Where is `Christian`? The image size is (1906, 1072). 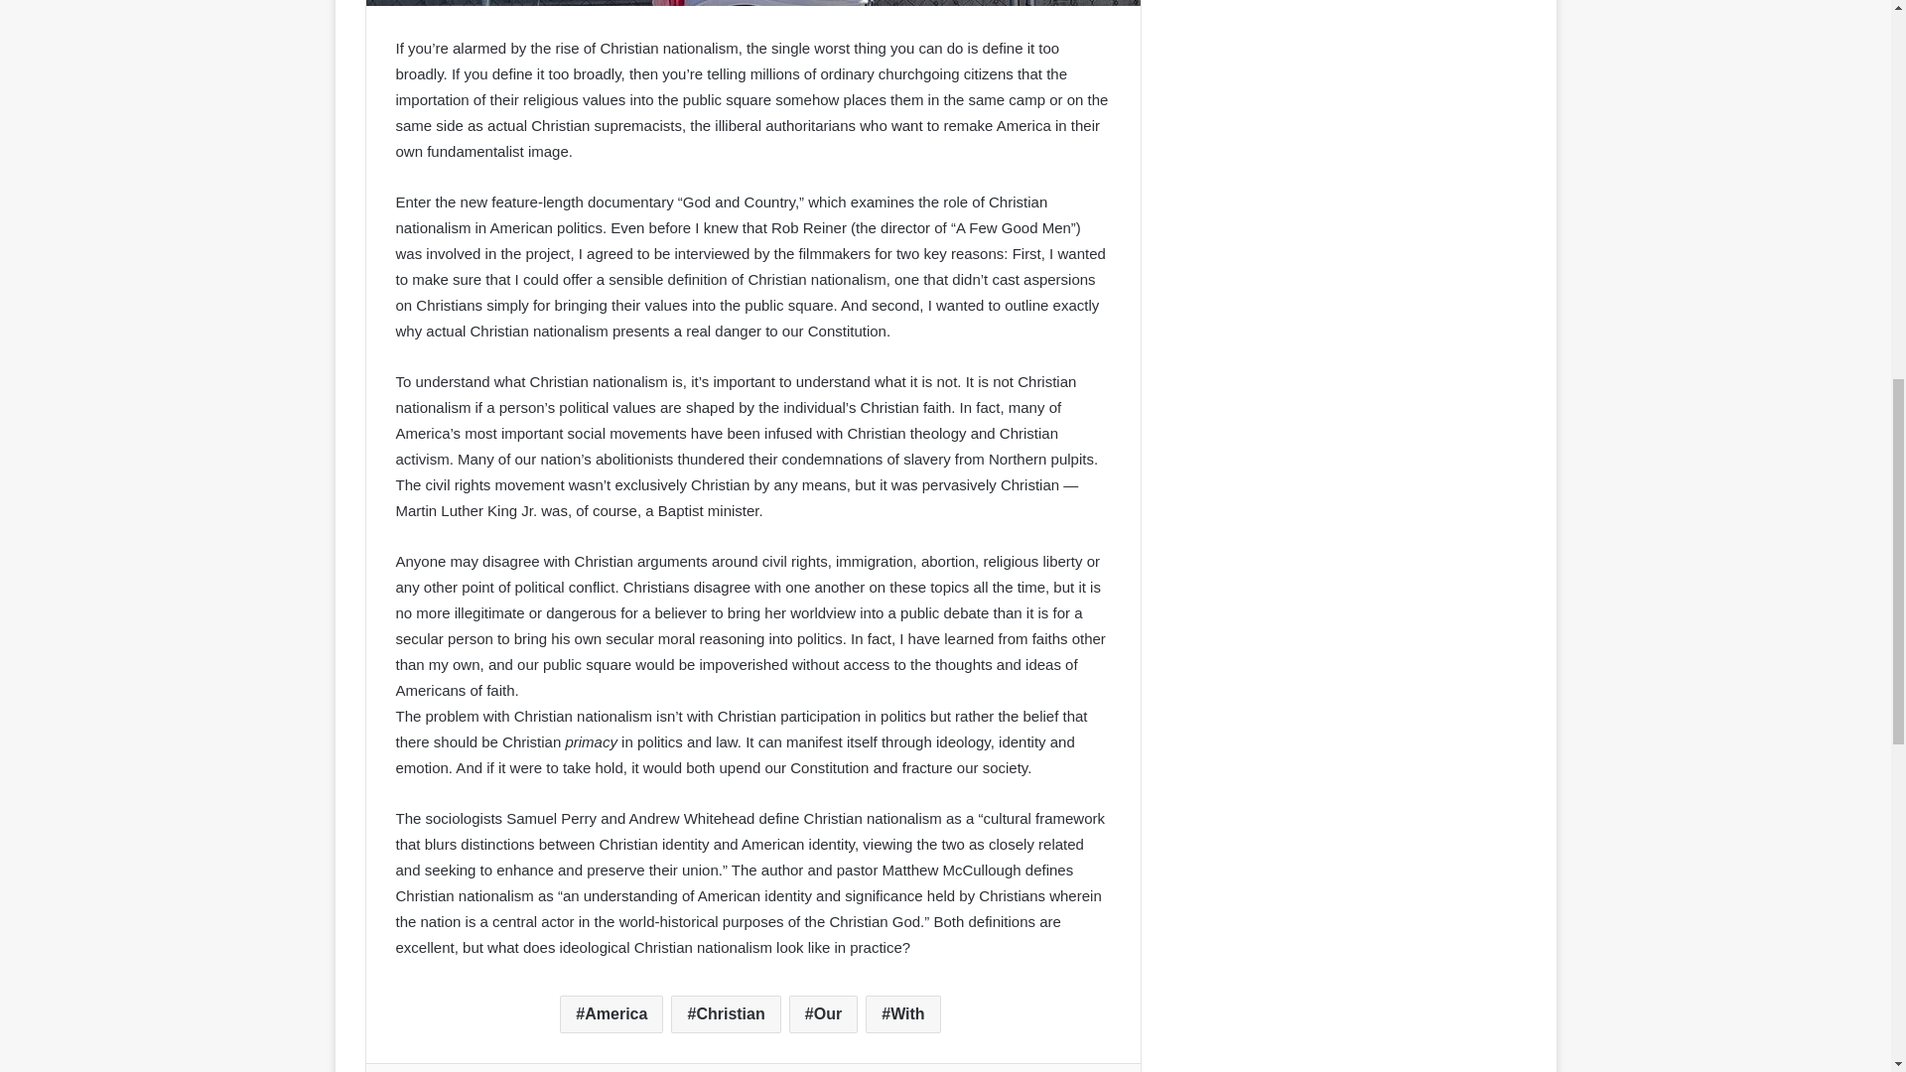 Christian is located at coordinates (725, 1014).